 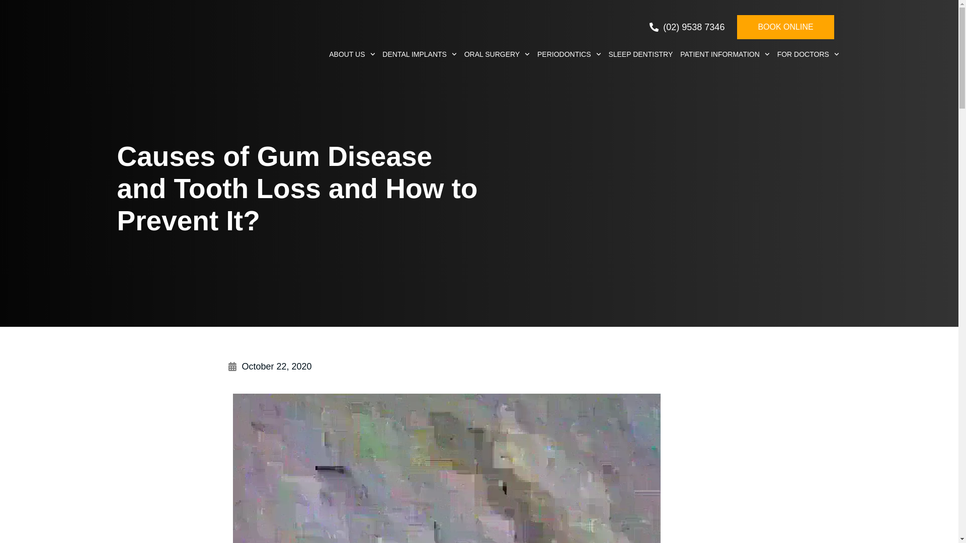 What do you see at coordinates (352, 54) in the screenshot?
I see `ABOUT US` at bounding box center [352, 54].